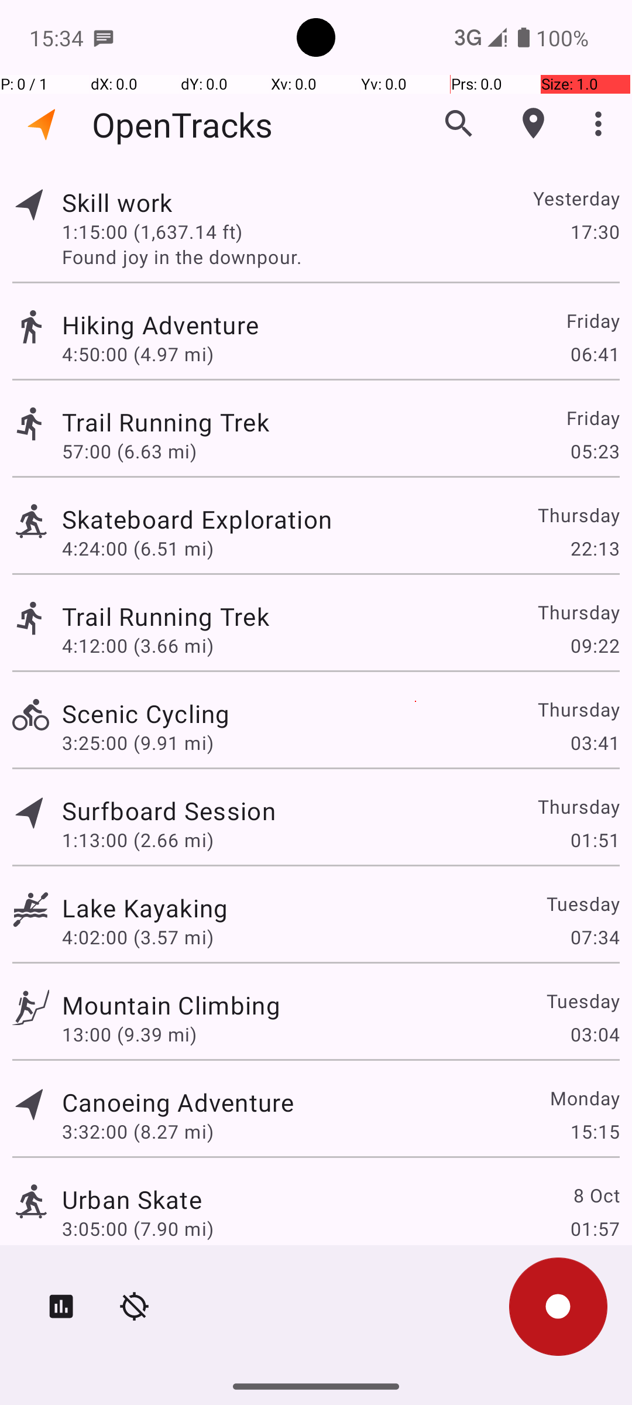  Describe the element at coordinates (178, 1102) in the screenshot. I see `Canoeing Adventure` at that location.